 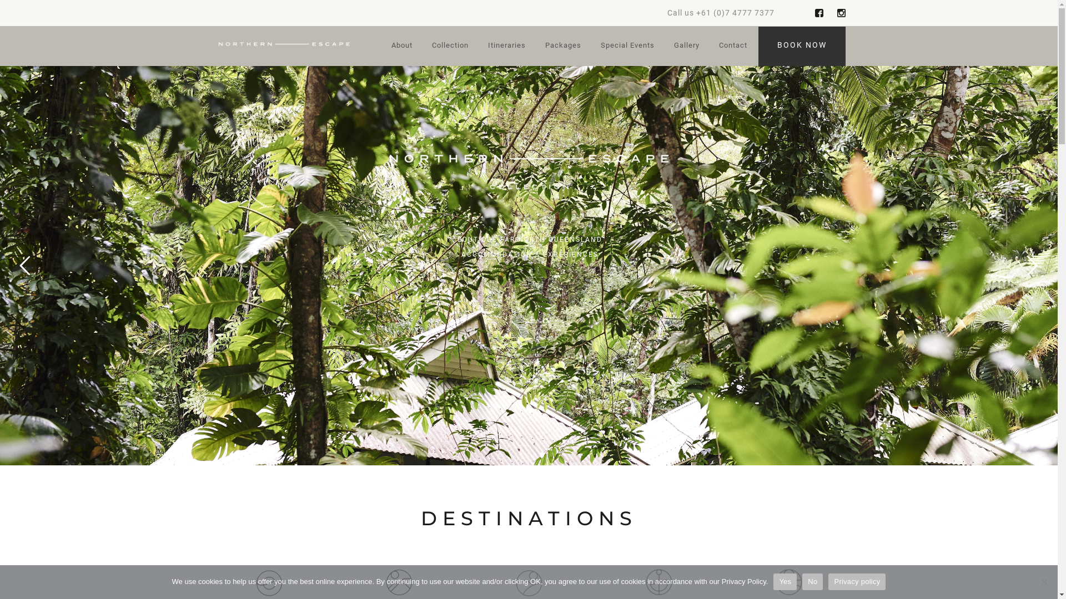 I want to click on +61 (0)7 4777 7377, so click(x=735, y=13).